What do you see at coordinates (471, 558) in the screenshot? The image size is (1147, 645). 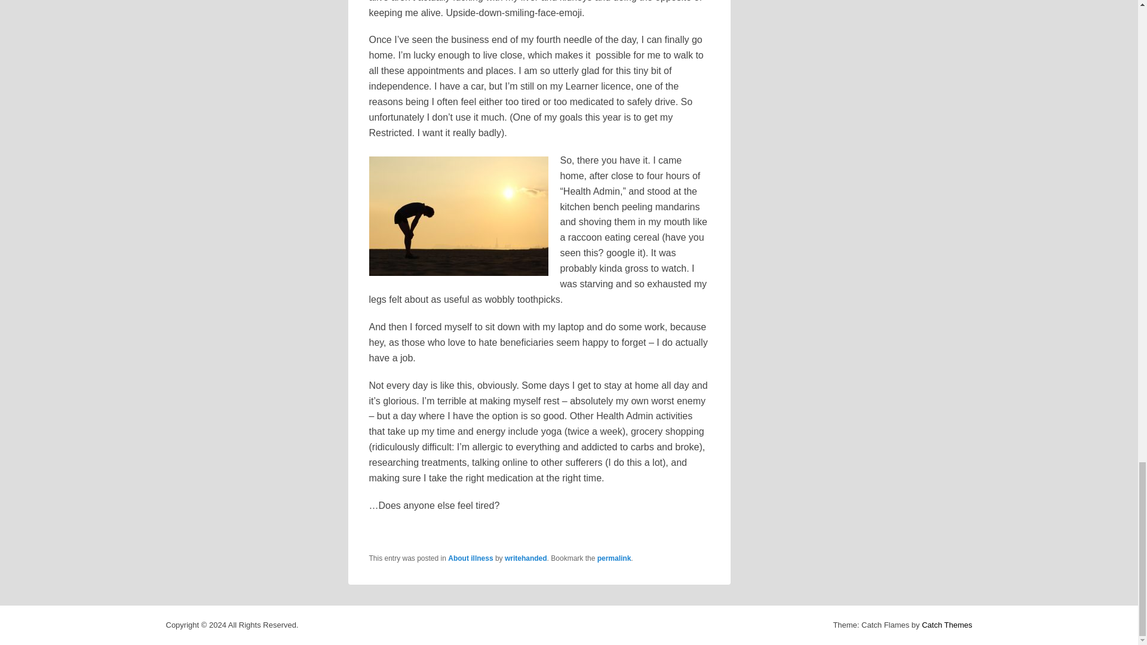 I see `About illness` at bounding box center [471, 558].